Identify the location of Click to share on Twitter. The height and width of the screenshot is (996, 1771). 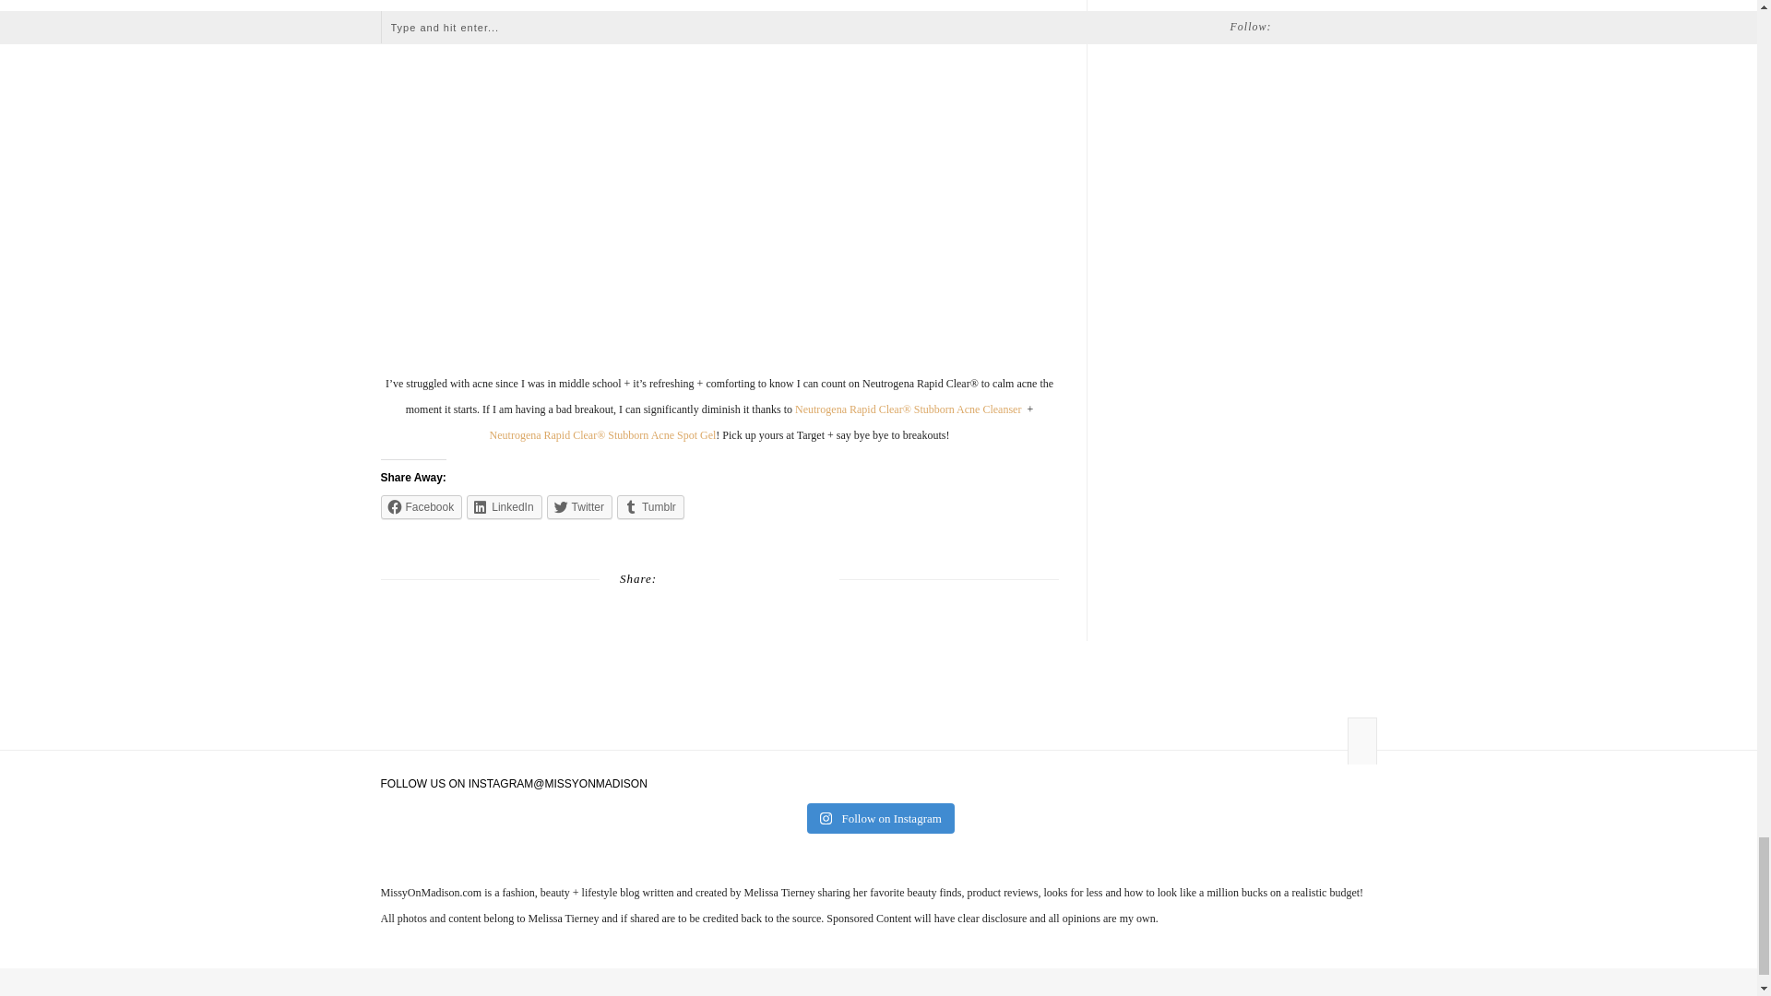
(579, 506).